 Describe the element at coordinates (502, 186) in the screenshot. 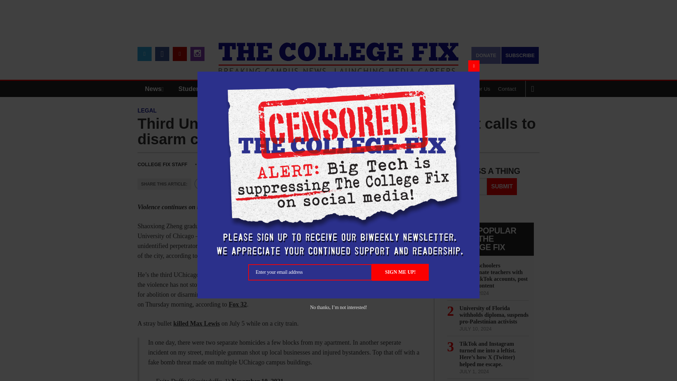

I see `Submit` at that location.